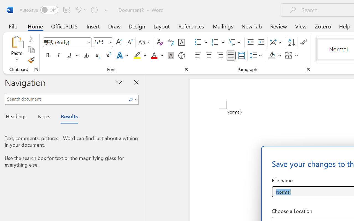 The height and width of the screenshot is (221, 354). I want to click on Headings, so click(18, 117).